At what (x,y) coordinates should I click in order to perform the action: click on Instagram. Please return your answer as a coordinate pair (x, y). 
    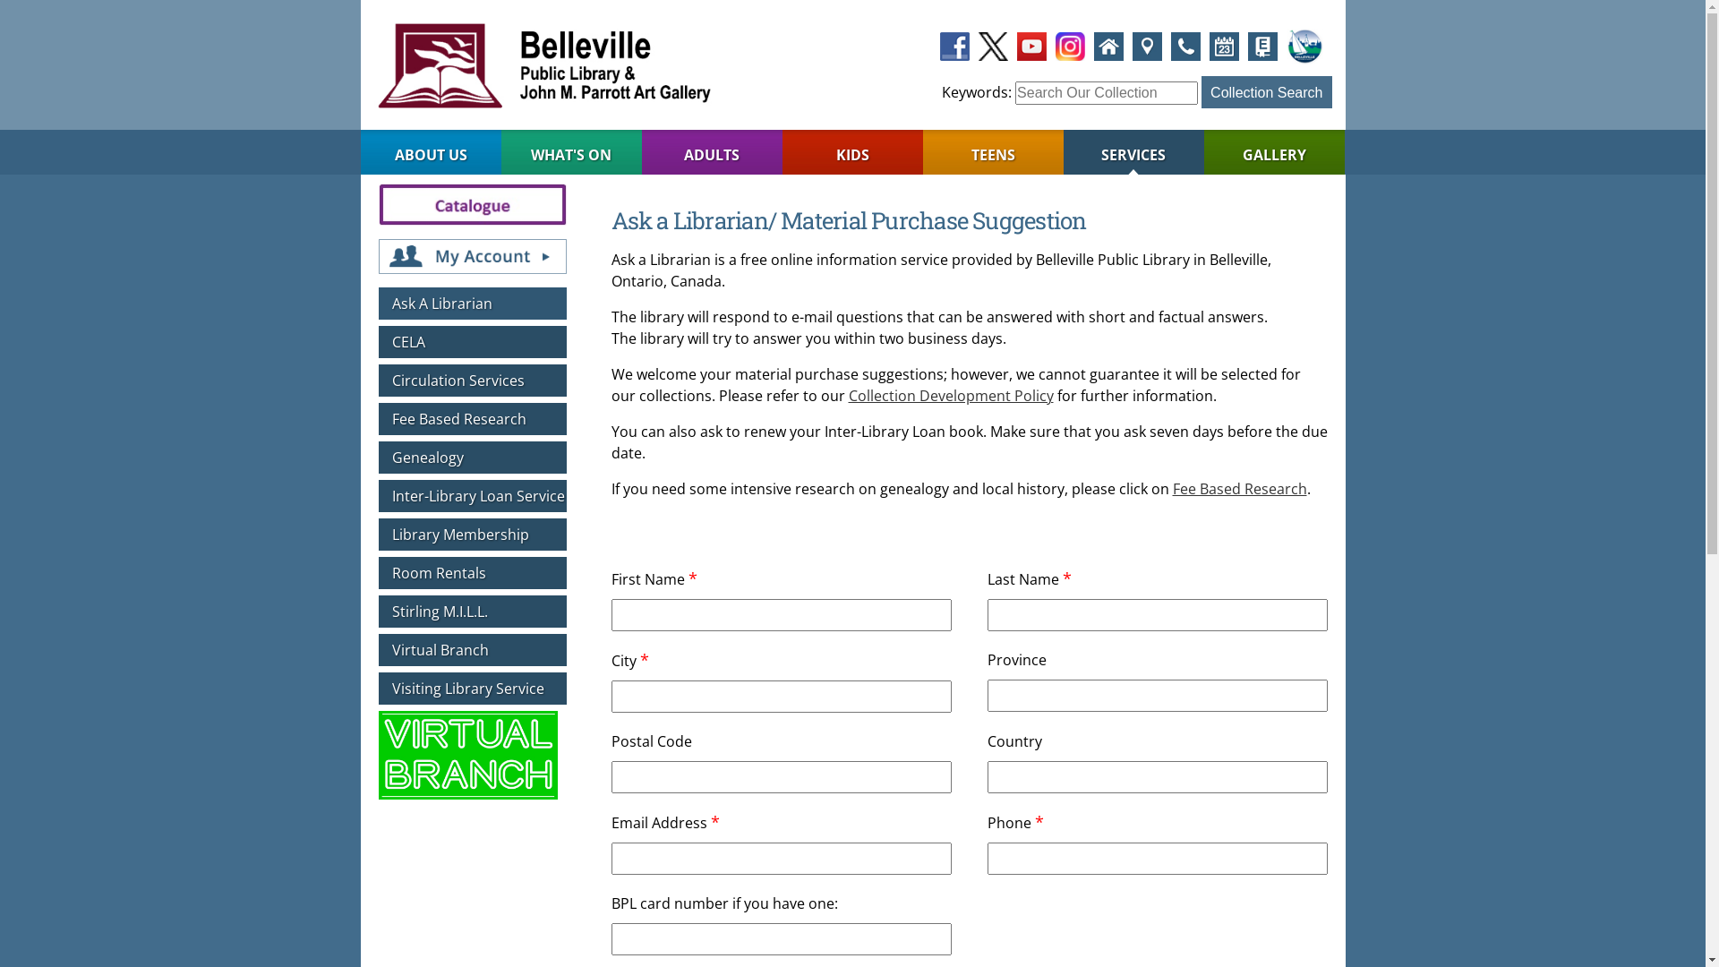
    Looking at the image, I should click on (1071, 45).